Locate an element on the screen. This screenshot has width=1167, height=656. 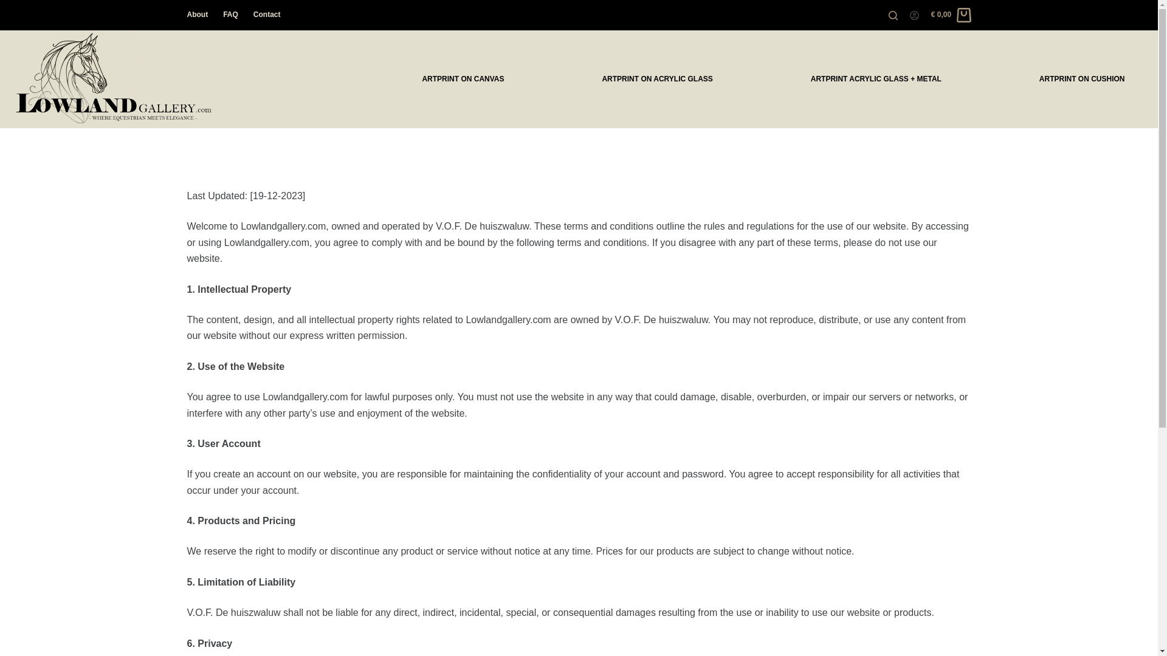
ARTPRINT ON ACRYLIC GLASS is located at coordinates (656, 80).